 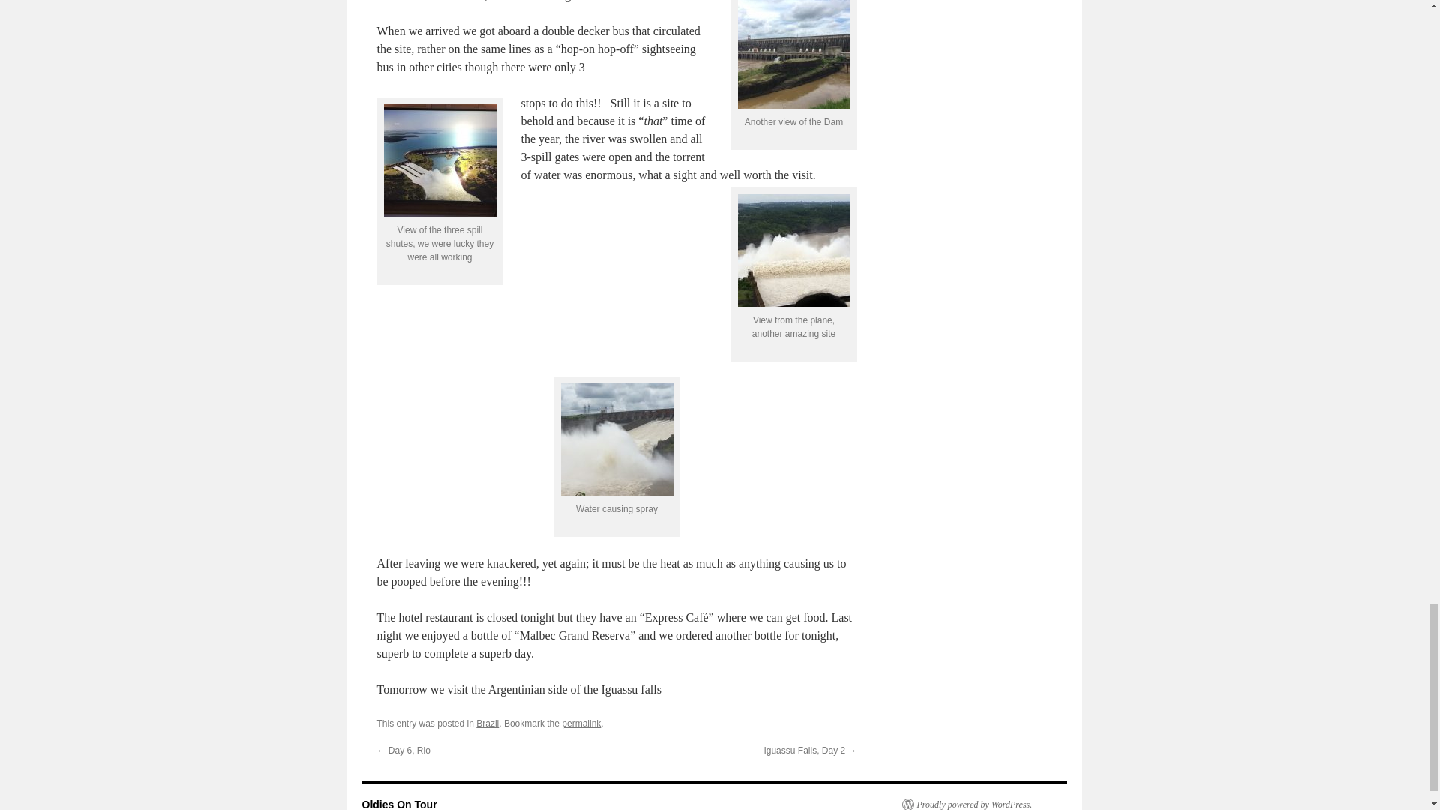 What do you see at coordinates (487, 723) in the screenshot?
I see `Brazil` at bounding box center [487, 723].